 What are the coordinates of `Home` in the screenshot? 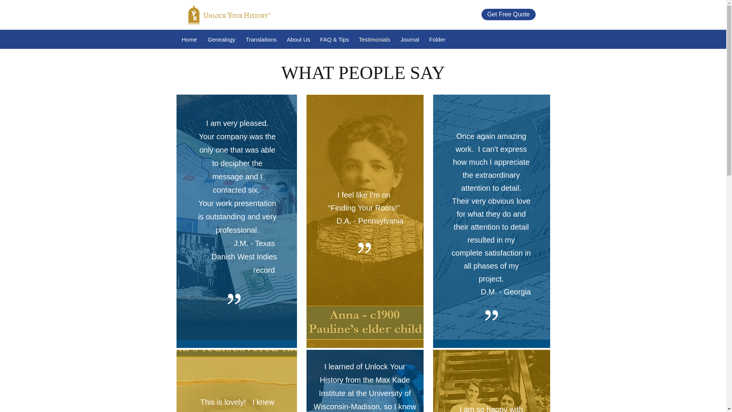 It's located at (189, 39).